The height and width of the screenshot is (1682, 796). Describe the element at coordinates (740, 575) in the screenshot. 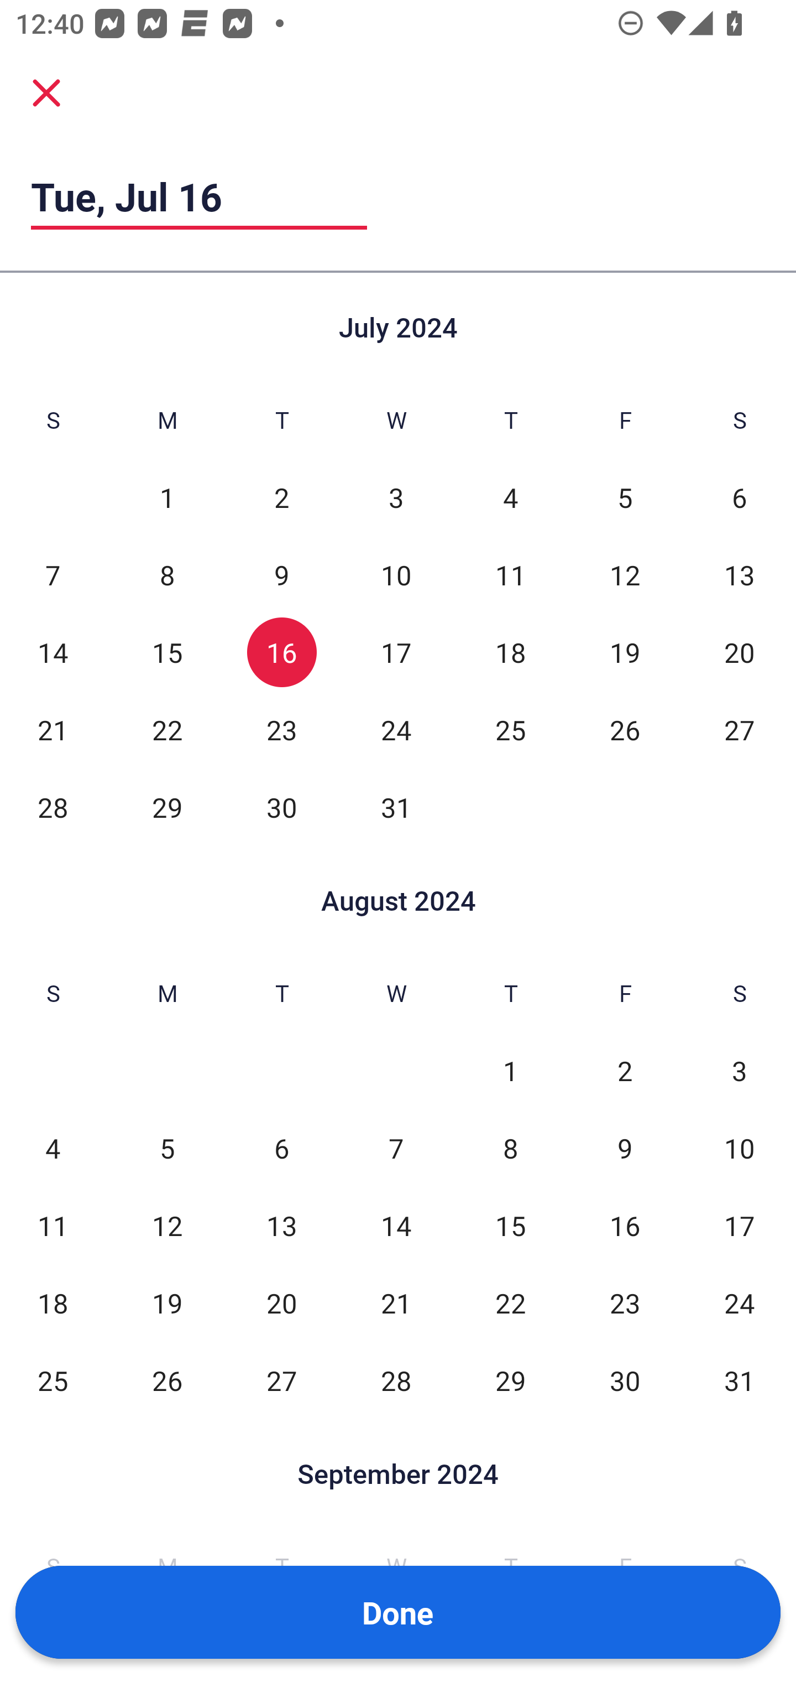

I see `13 Sat, Jul 13, Not Selected` at that location.